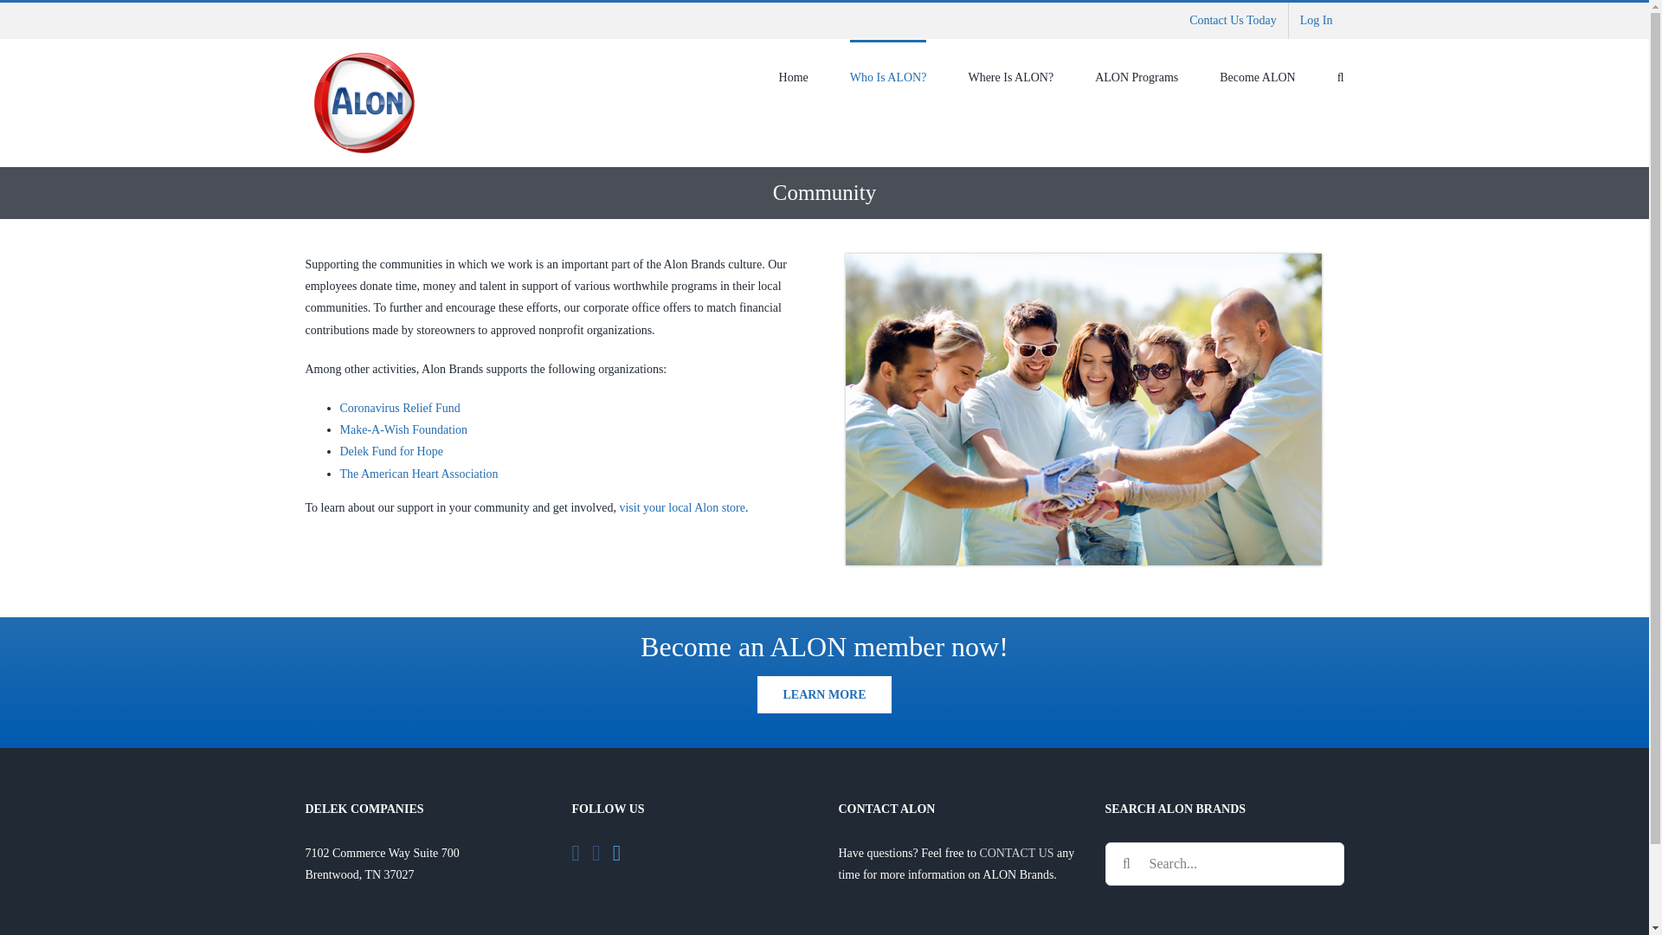 This screenshot has height=935, width=1662. Describe the element at coordinates (1137, 76) in the screenshot. I see `ALON Programs` at that location.